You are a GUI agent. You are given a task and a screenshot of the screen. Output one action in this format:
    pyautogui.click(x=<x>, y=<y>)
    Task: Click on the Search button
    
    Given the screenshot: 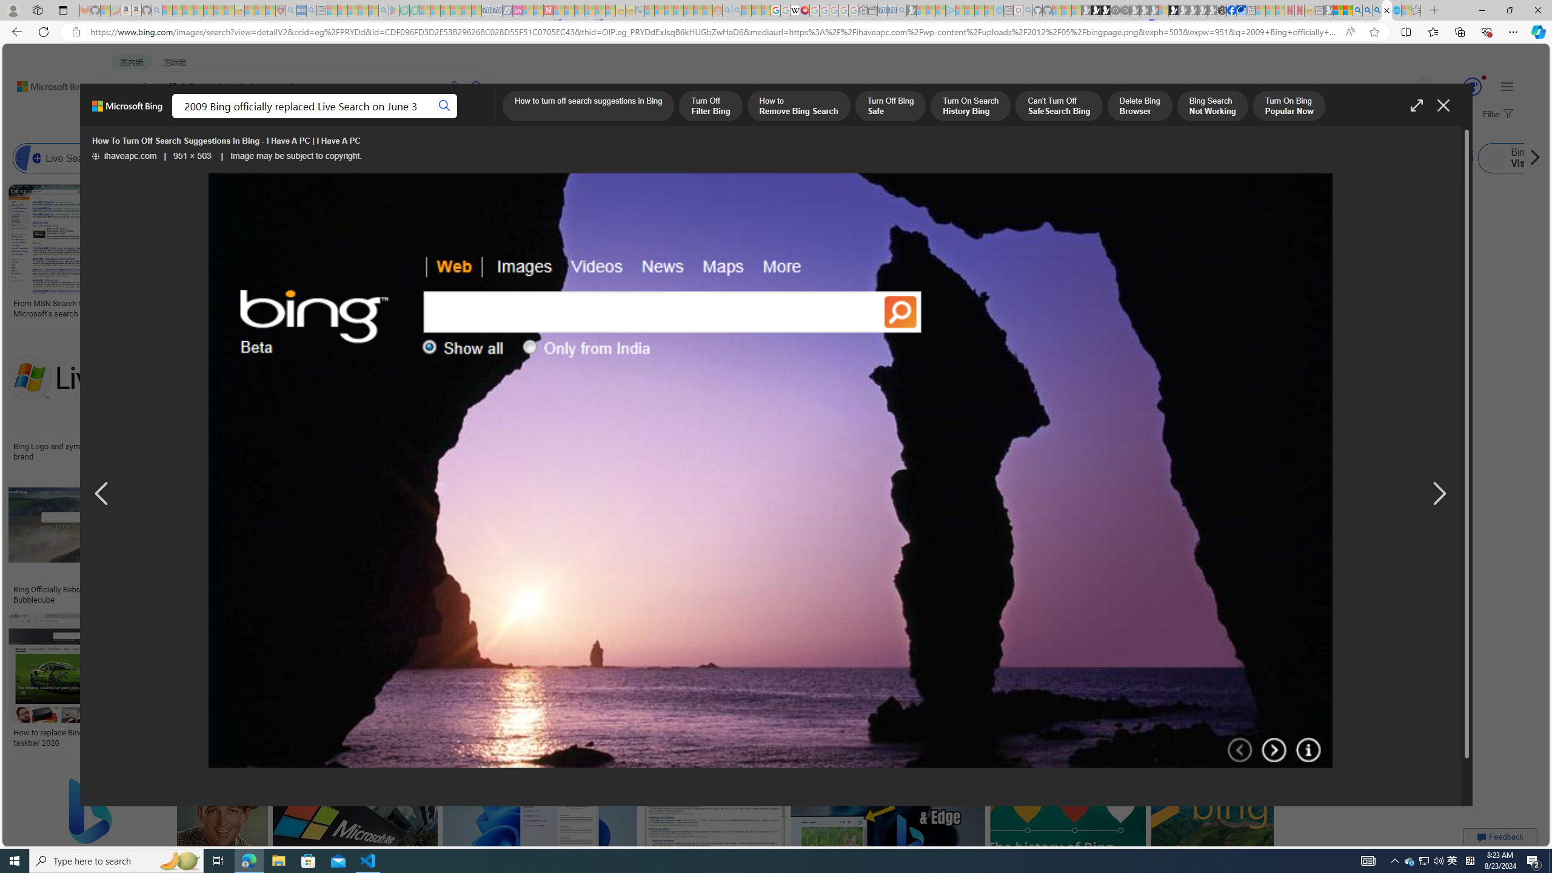 What is the action you would take?
    pyautogui.click(x=445, y=106)
    